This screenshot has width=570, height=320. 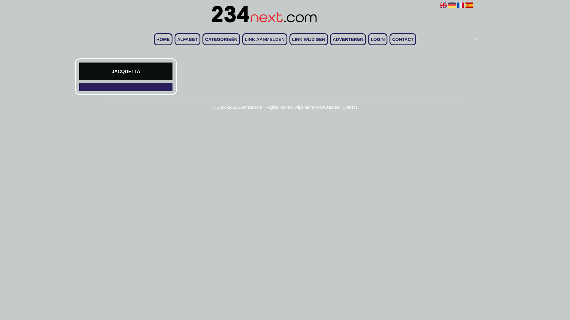 What do you see at coordinates (309, 39) in the screenshot?
I see `LINK WIJZIGEN` at bounding box center [309, 39].